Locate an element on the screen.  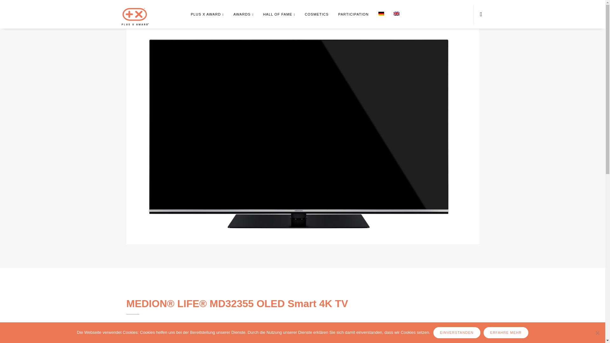
Nein is located at coordinates (597, 333).